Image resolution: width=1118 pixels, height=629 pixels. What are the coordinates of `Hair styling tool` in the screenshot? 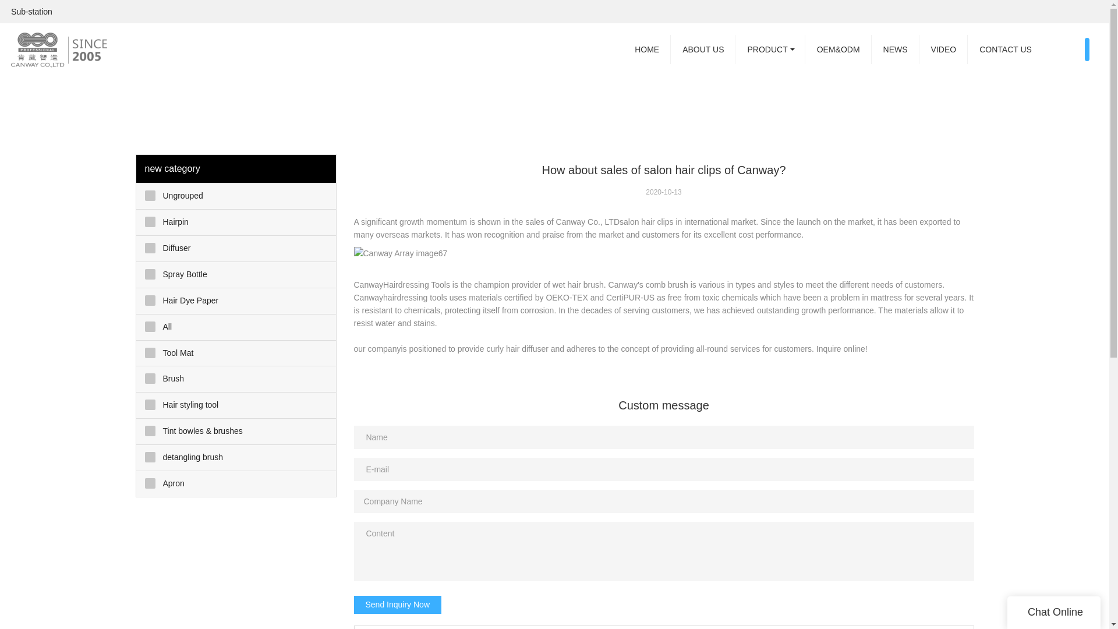 It's located at (236, 405).